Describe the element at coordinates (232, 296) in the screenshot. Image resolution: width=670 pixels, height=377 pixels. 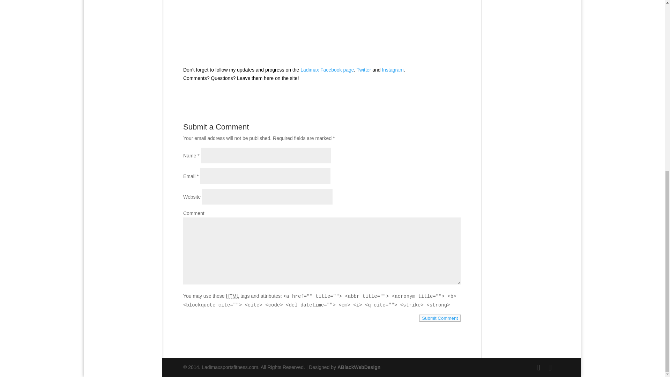
I see `HyperText Markup Language` at that location.